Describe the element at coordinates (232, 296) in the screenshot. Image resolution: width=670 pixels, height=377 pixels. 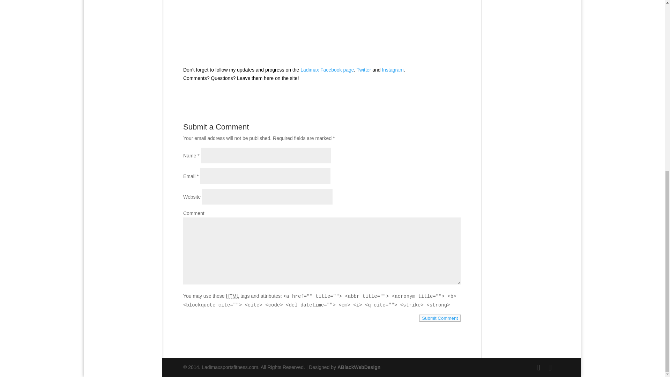
I see `HyperText Markup Language` at that location.